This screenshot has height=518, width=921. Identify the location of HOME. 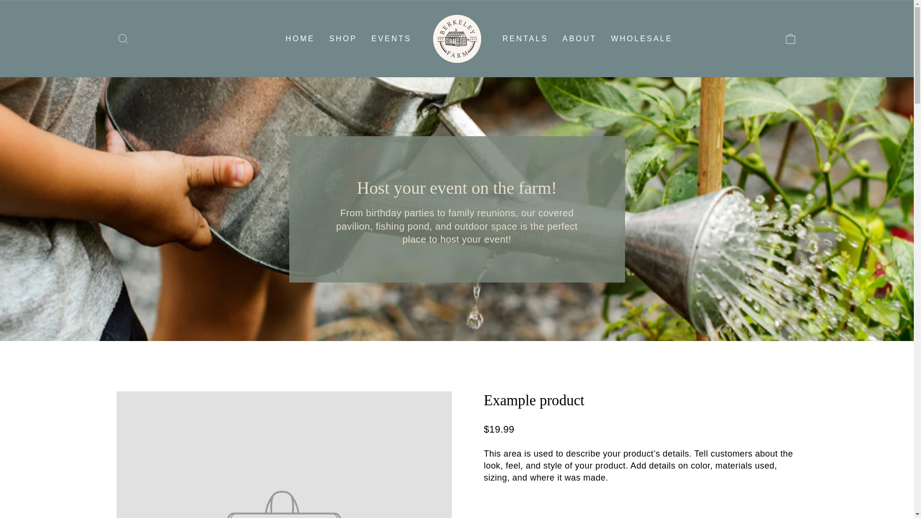
(299, 38).